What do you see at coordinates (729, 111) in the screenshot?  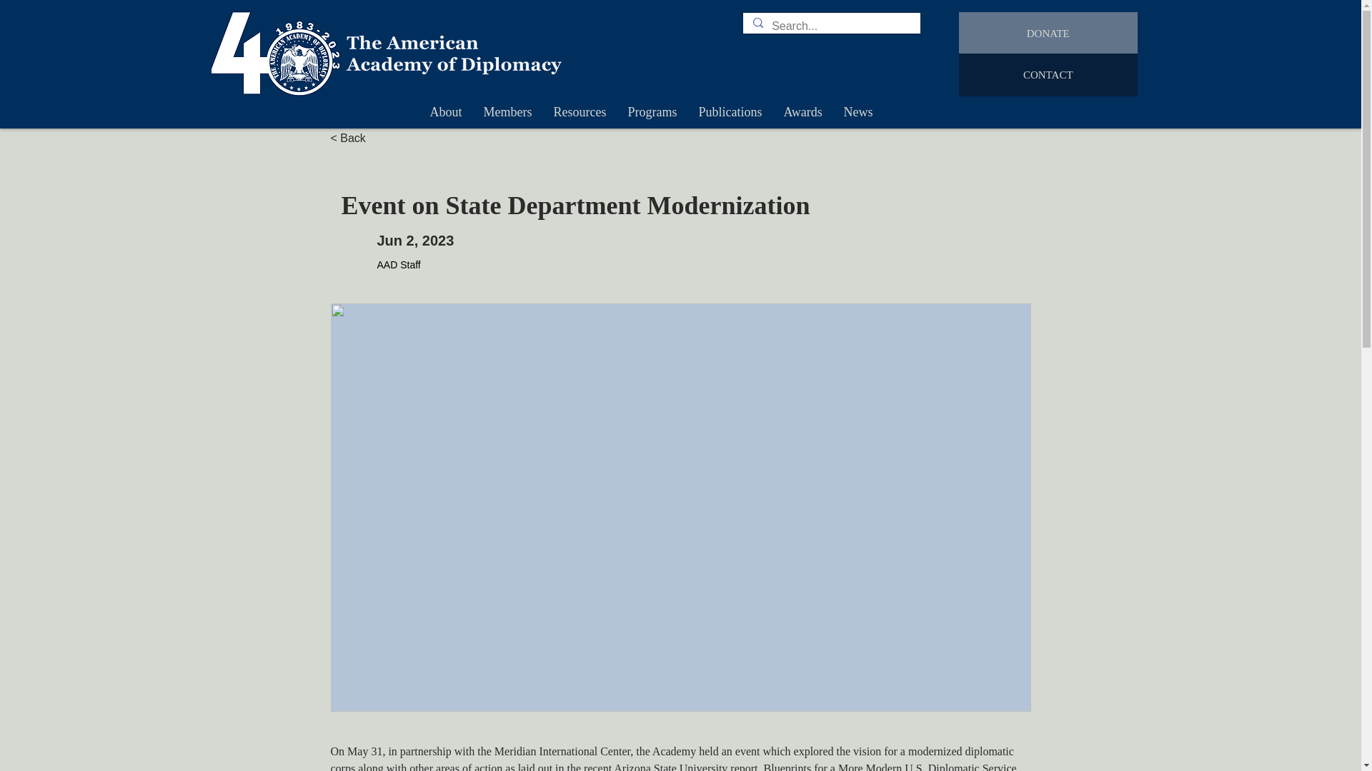 I see `Publications` at bounding box center [729, 111].